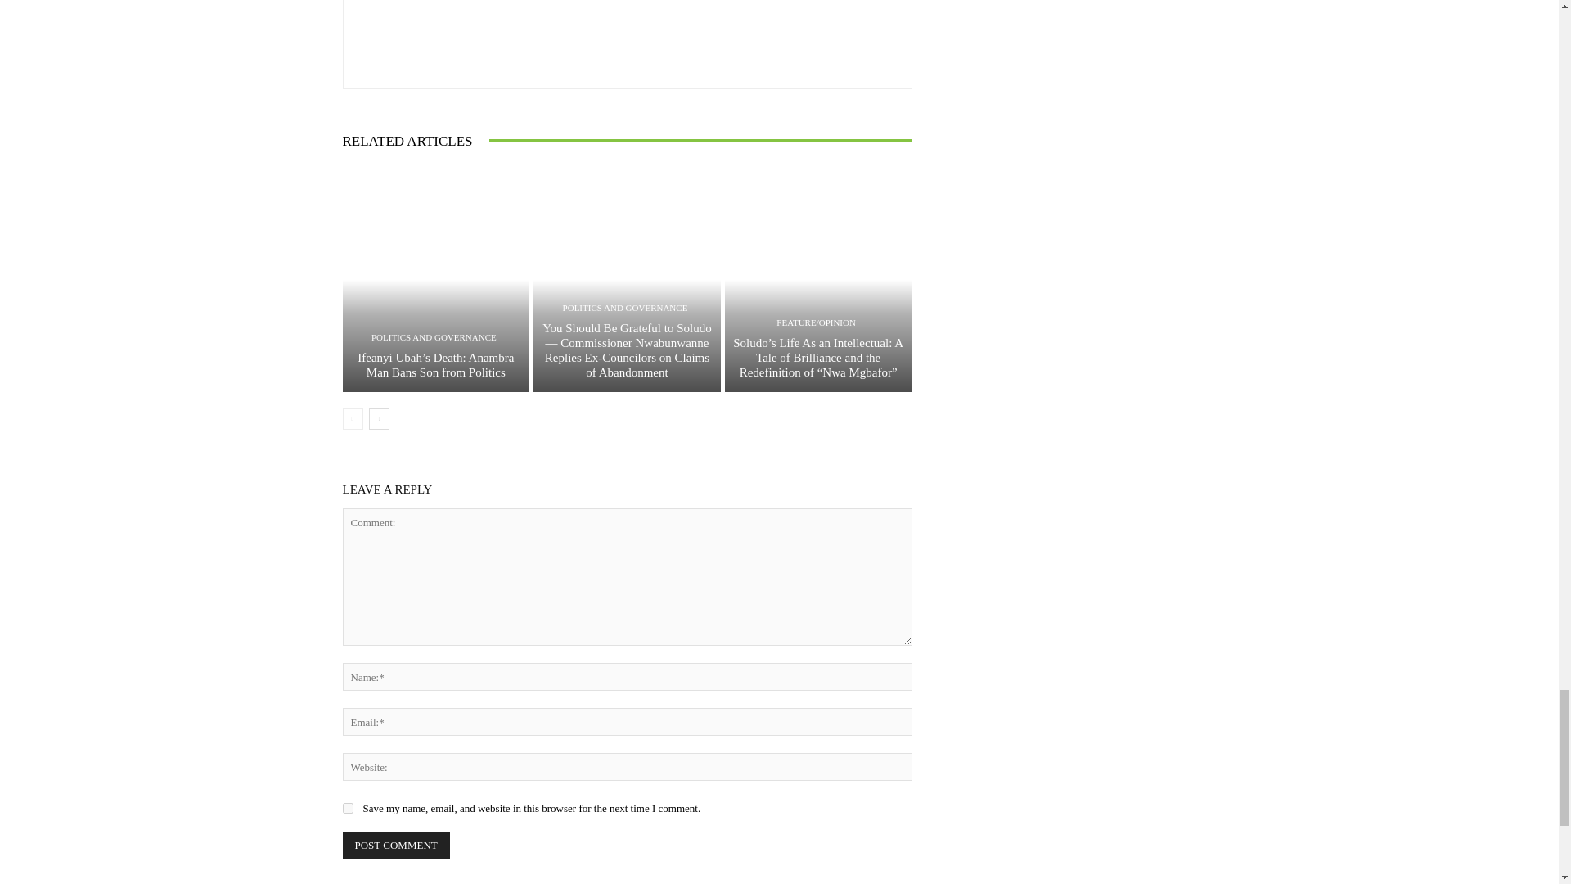  I want to click on Post Comment, so click(396, 845).